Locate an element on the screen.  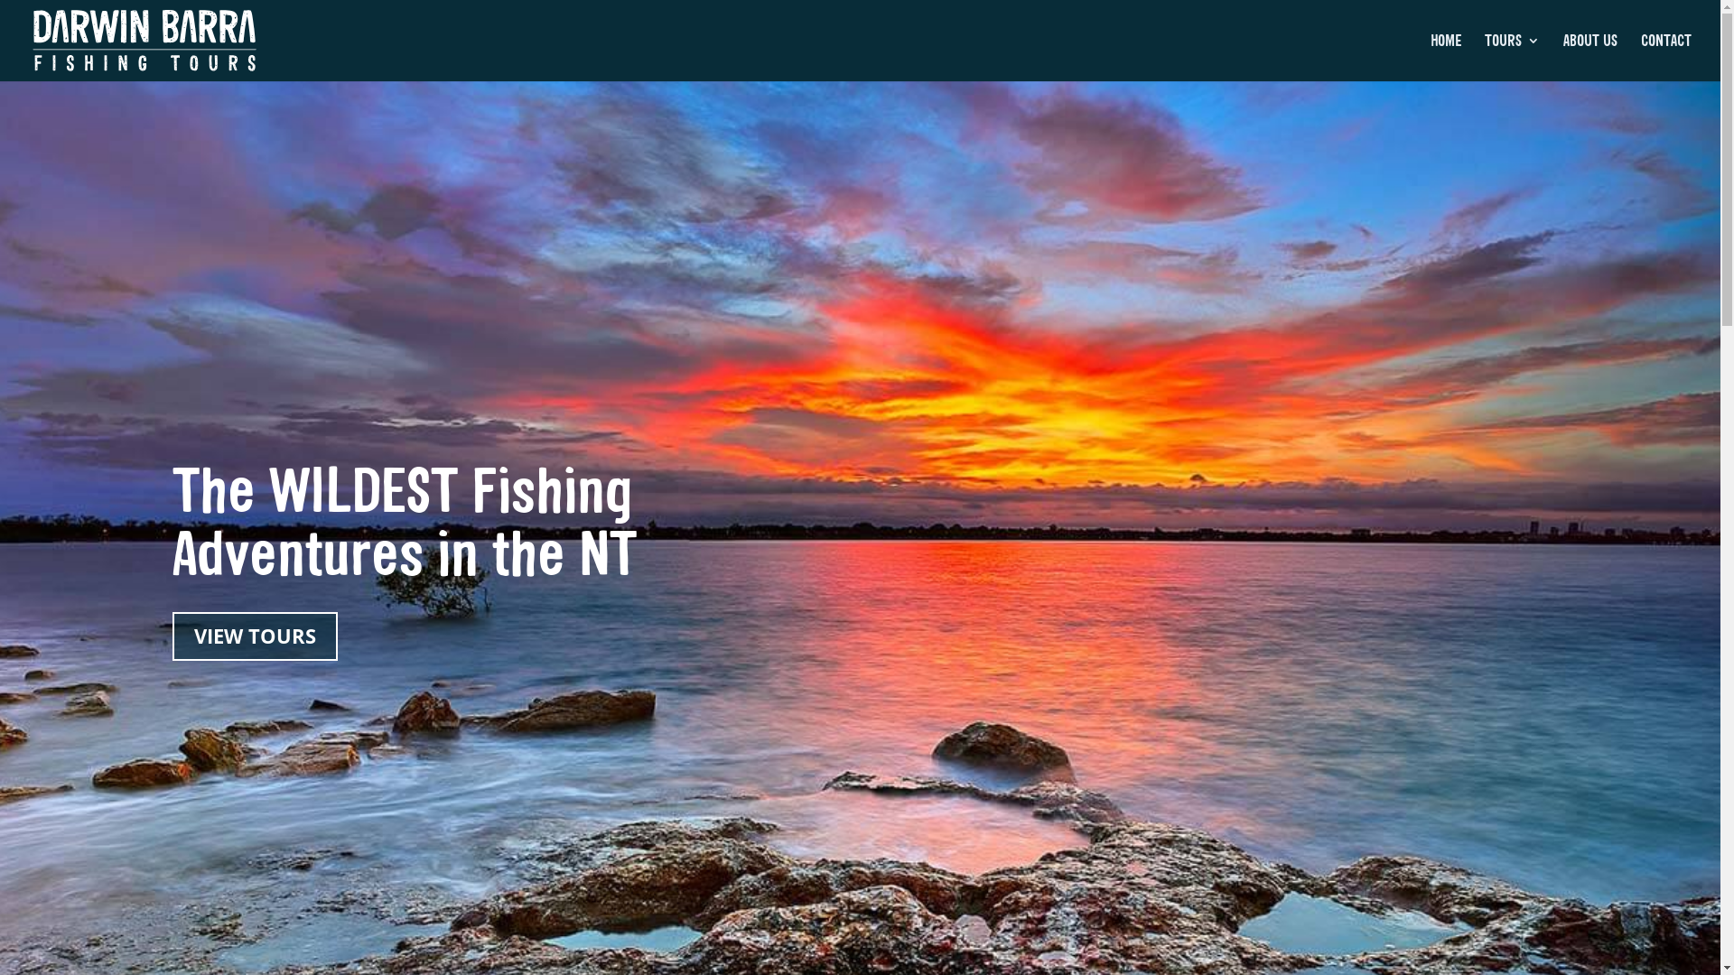
HOME is located at coordinates (1446, 58).